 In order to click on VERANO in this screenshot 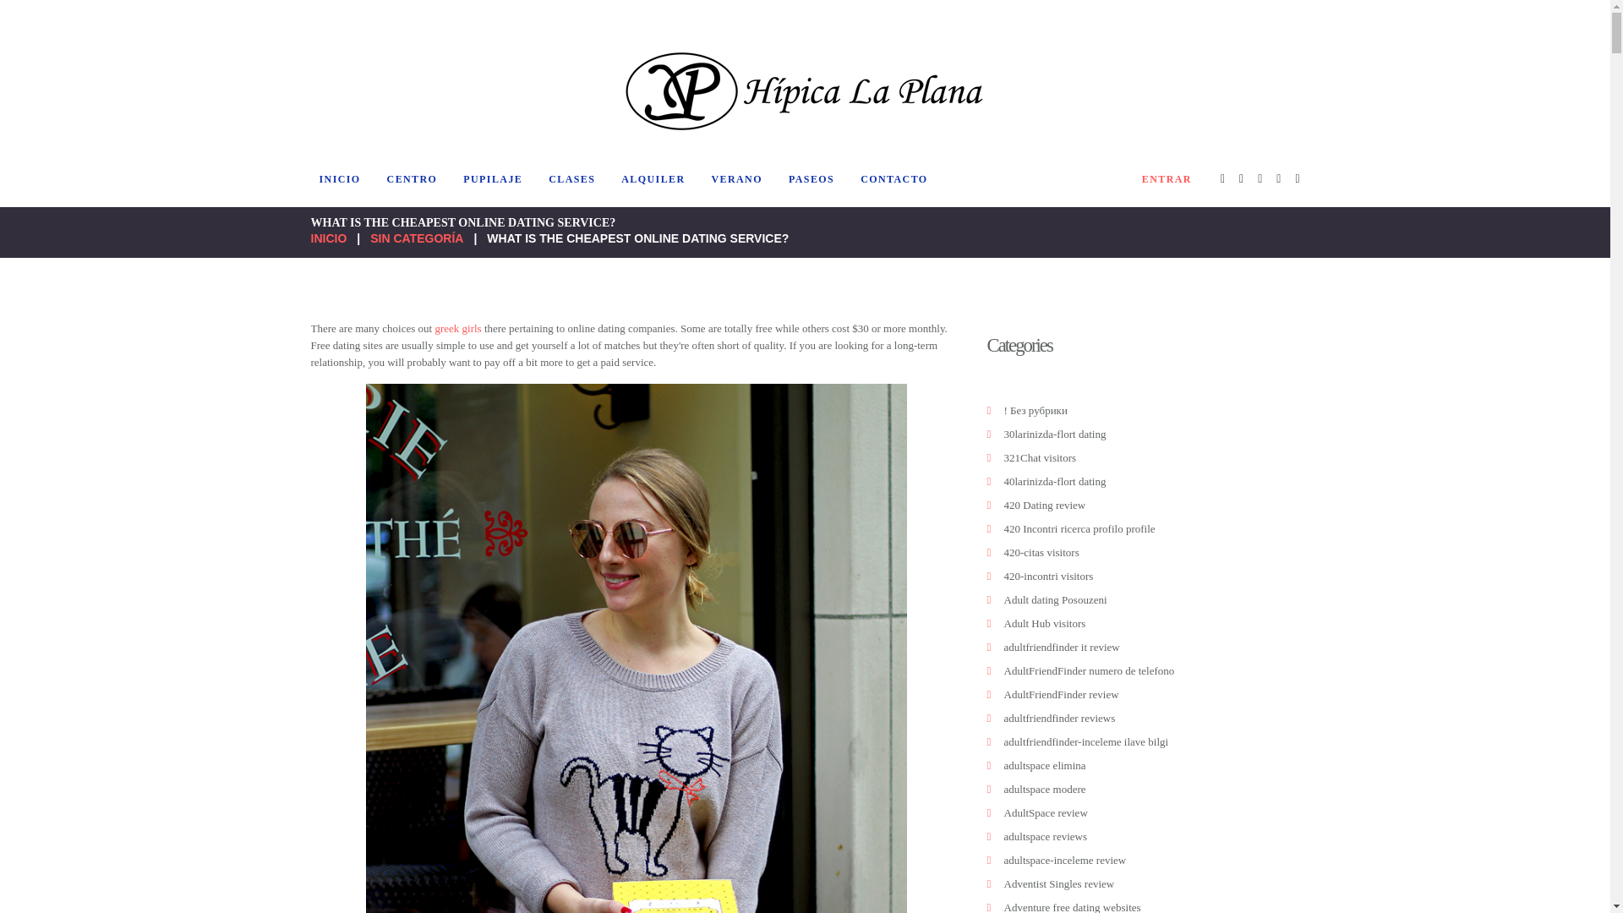, I will do `click(737, 179)`.